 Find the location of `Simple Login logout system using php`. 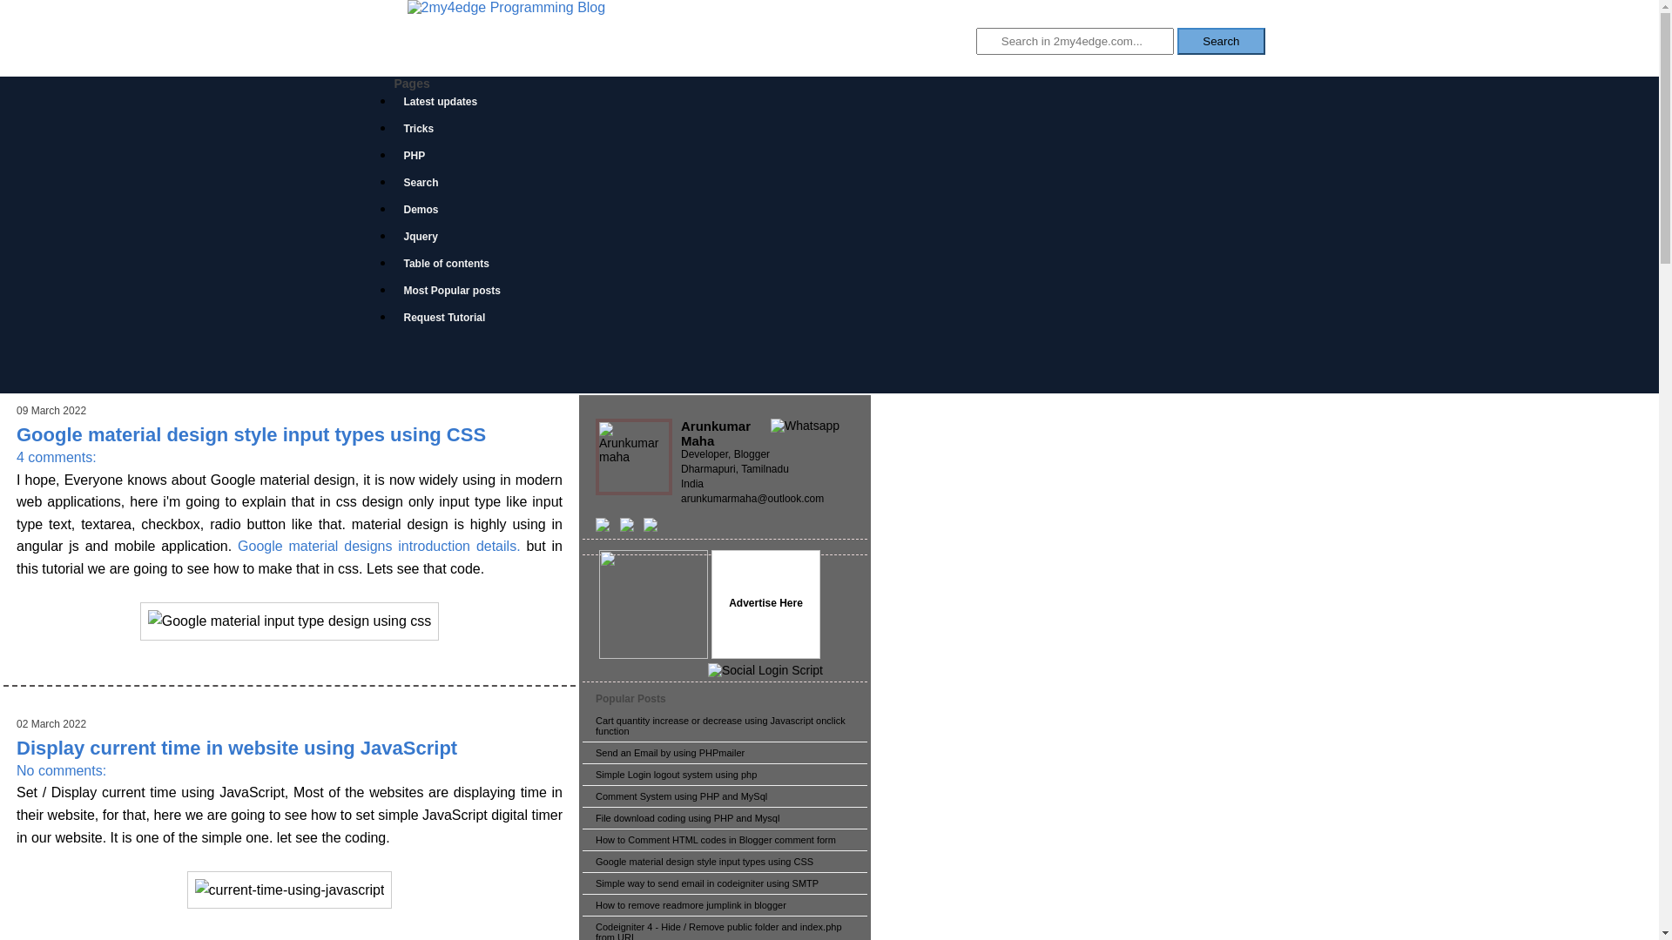

Simple Login logout system using php is located at coordinates (676, 775).